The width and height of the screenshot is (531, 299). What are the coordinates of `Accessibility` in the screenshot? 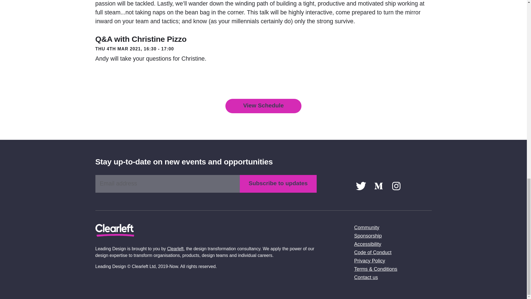 It's located at (368, 244).